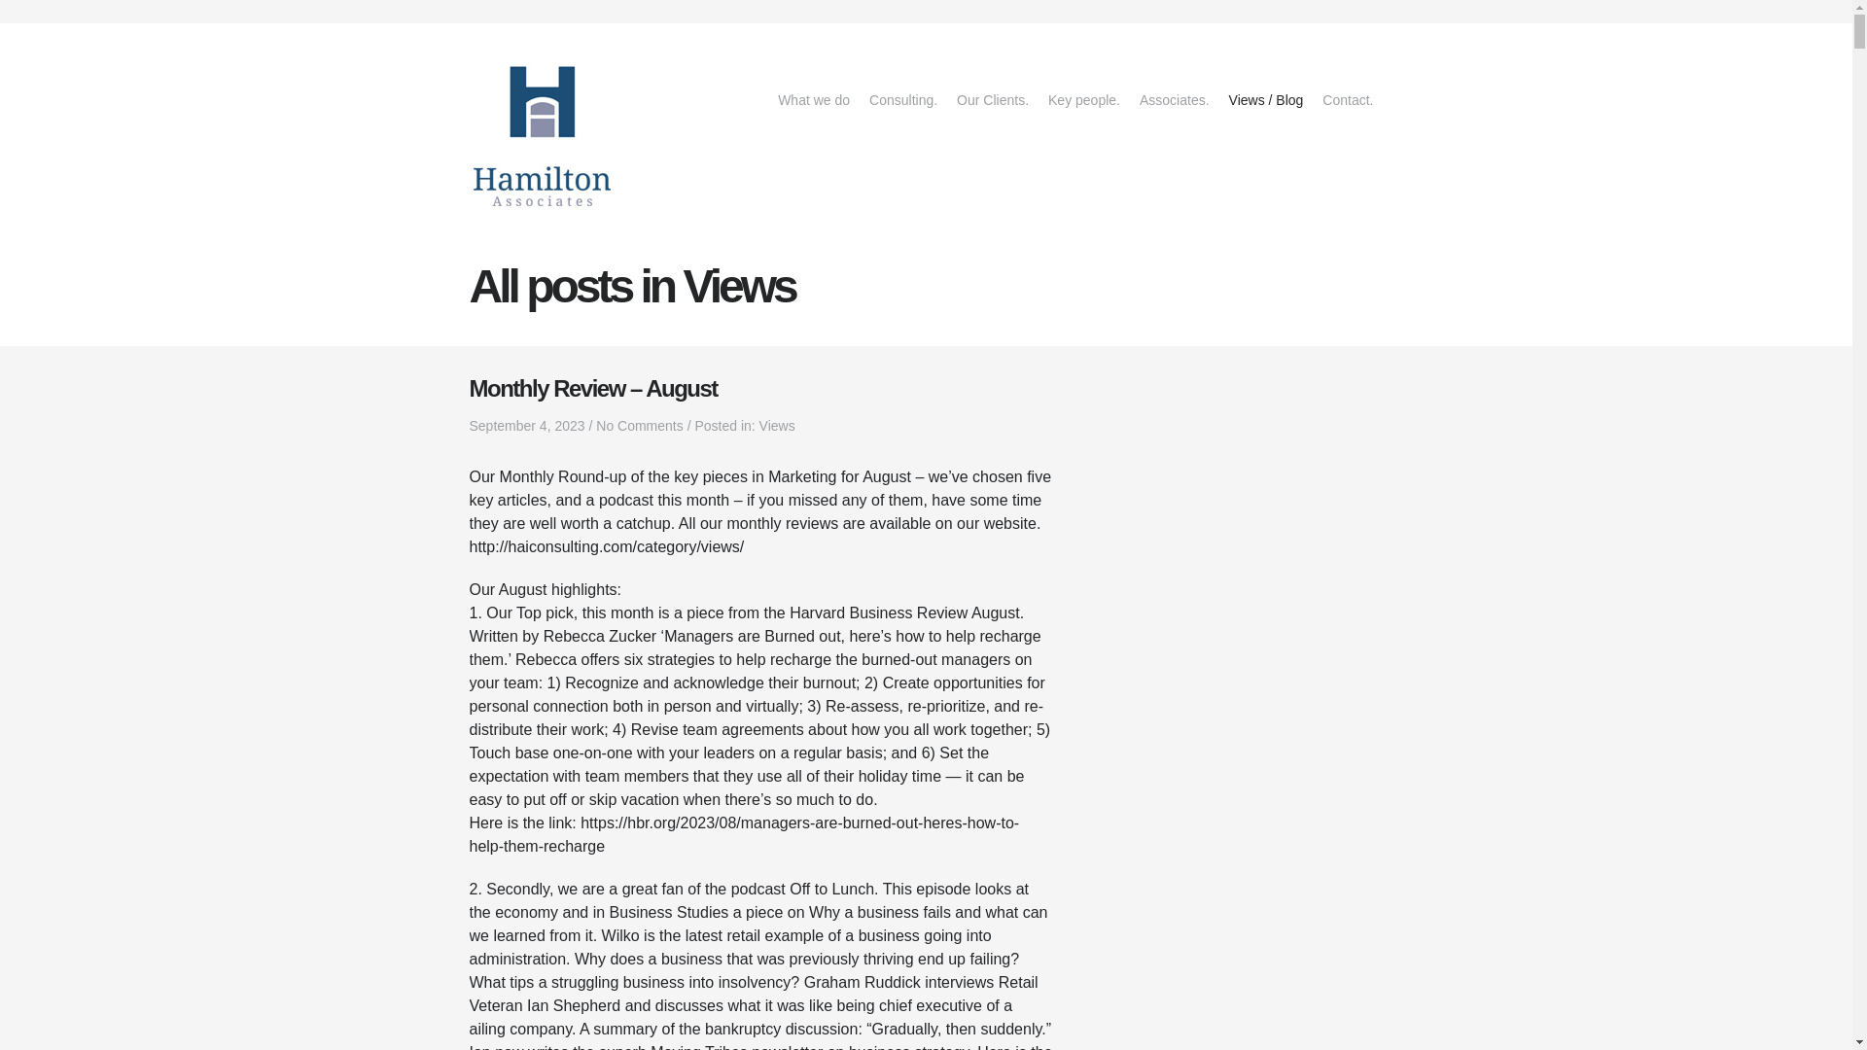 This screenshot has height=1050, width=1867. I want to click on Associates., so click(1174, 99).